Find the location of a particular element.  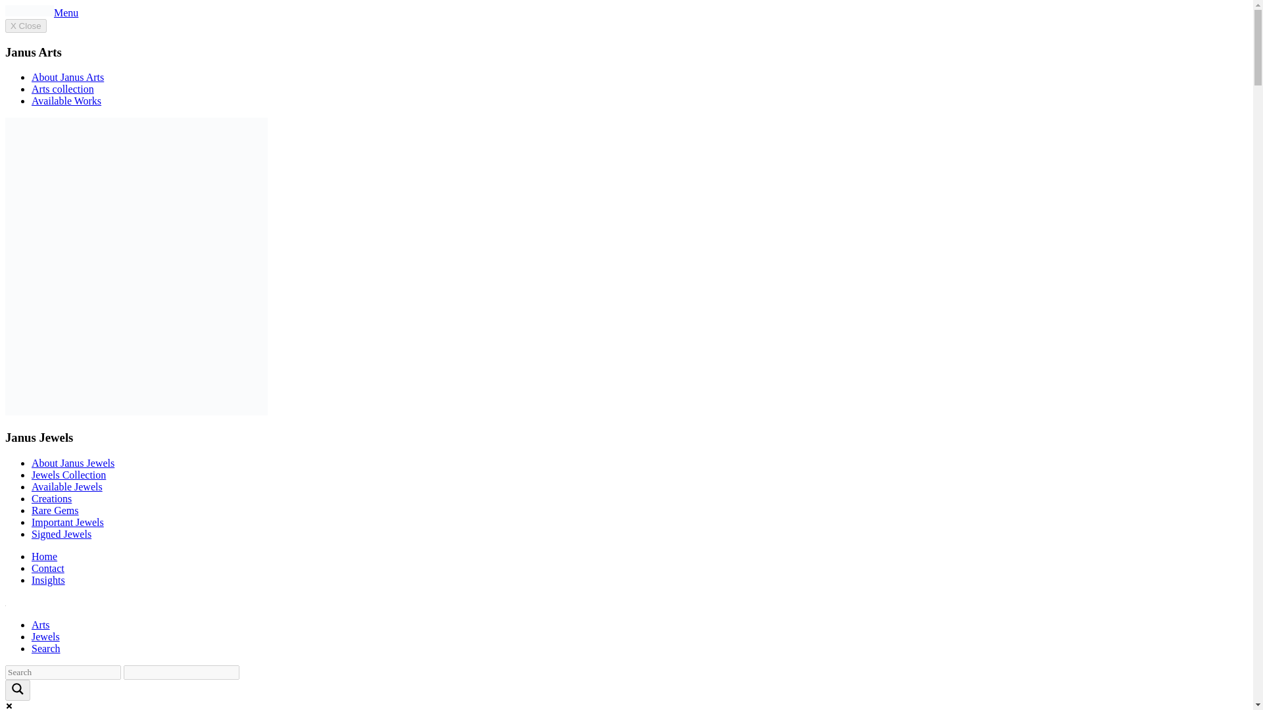

Insights is located at coordinates (49, 580).